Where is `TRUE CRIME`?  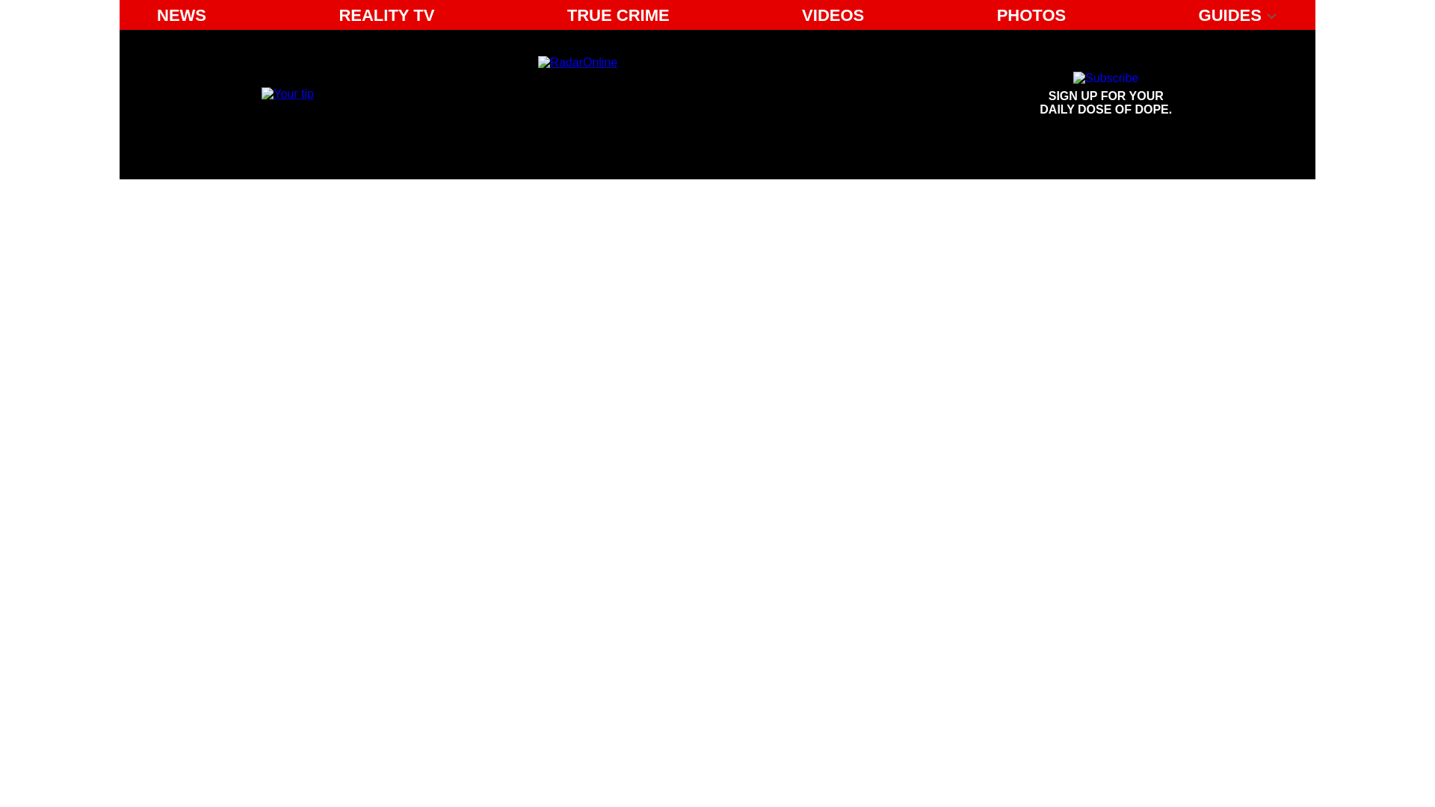
TRUE CRIME is located at coordinates (618, 15).